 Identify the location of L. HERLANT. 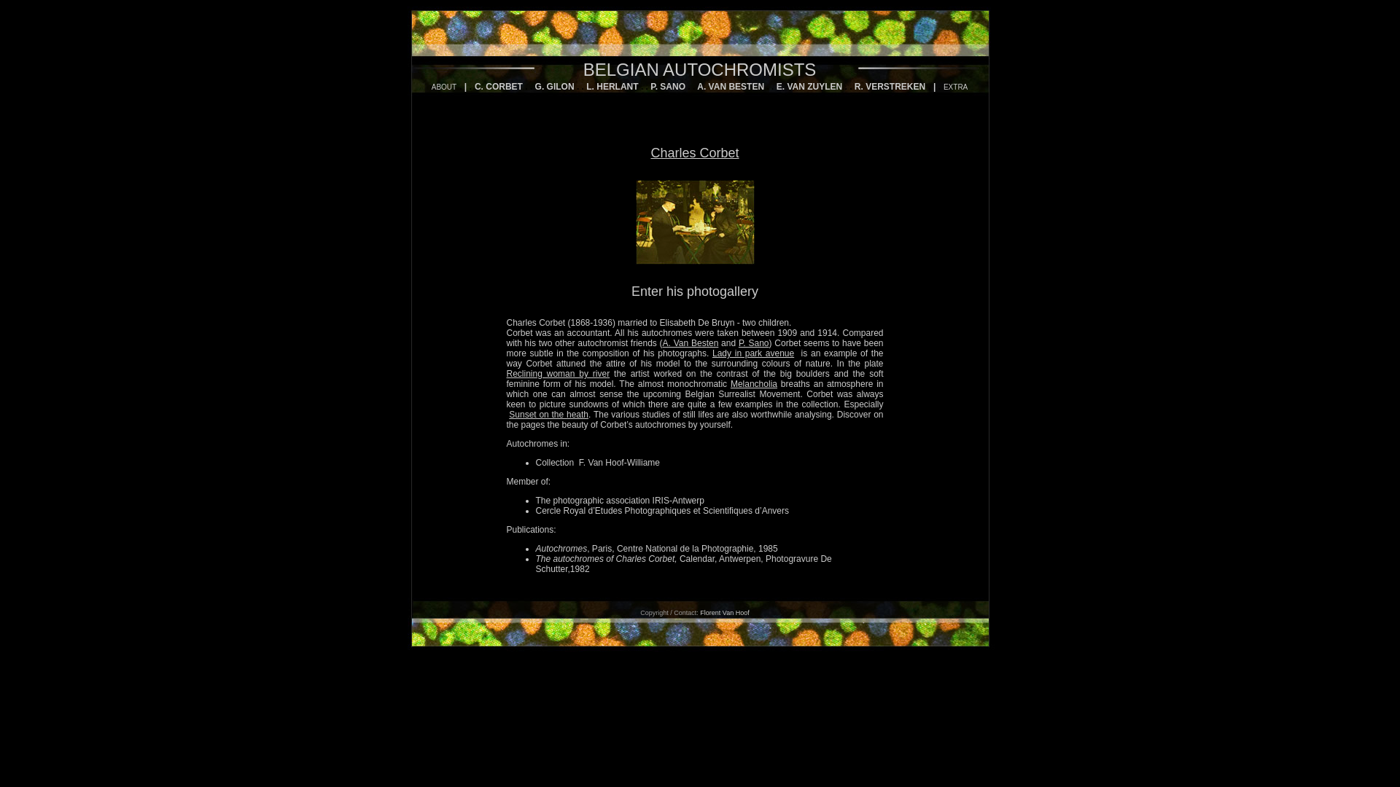
(612, 87).